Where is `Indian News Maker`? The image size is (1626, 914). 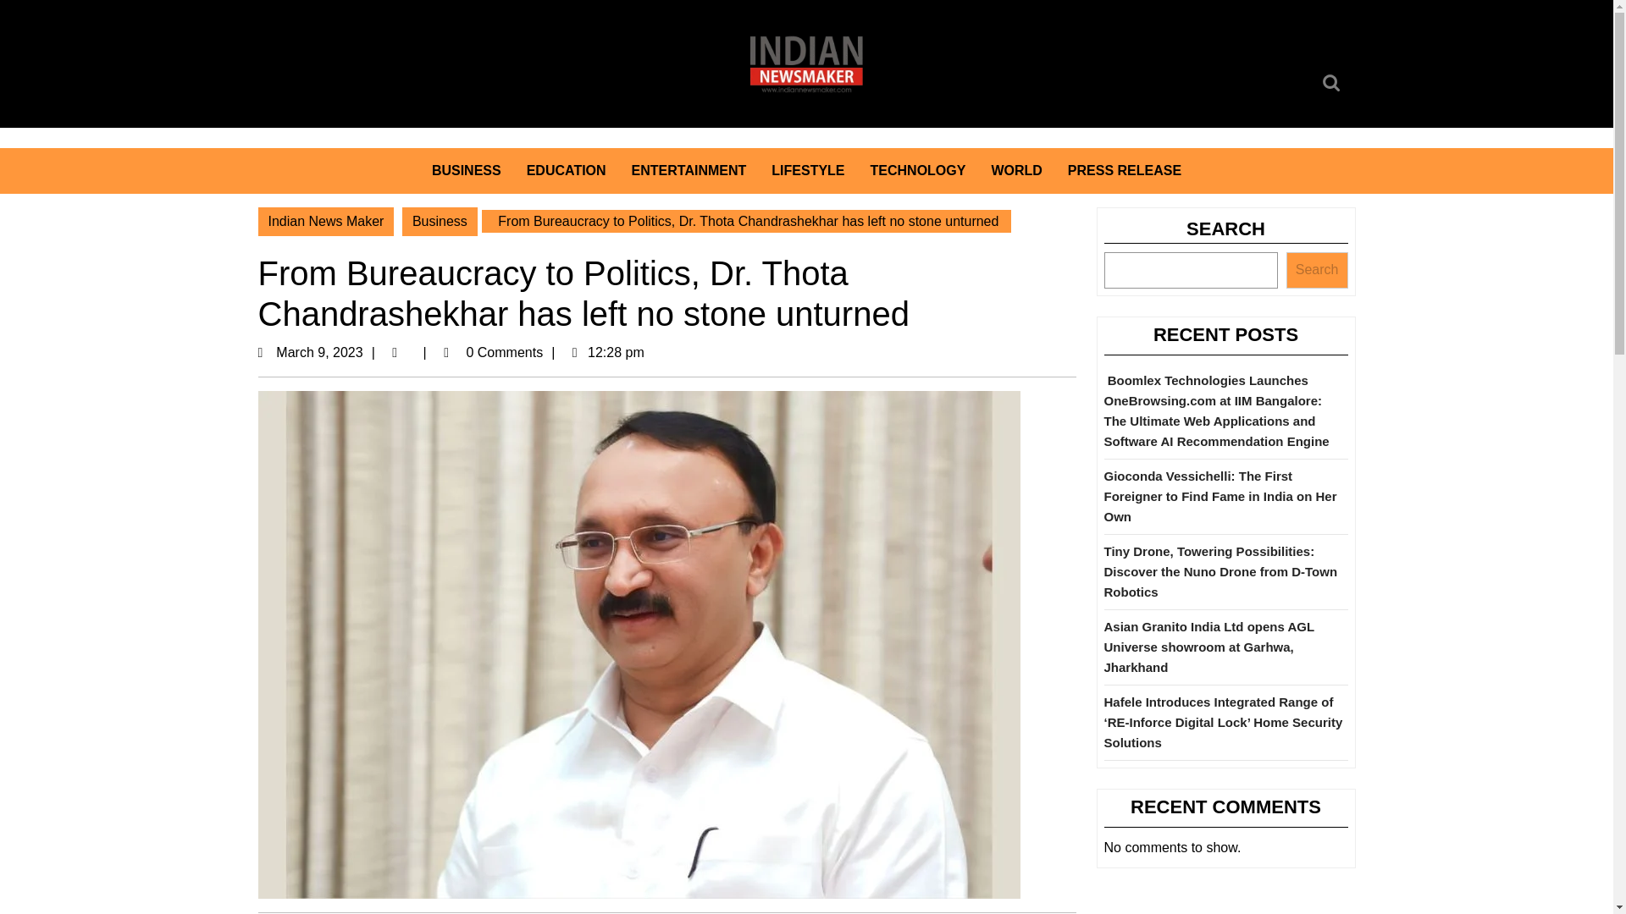
Indian News Maker is located at coordinates (1016, 170).